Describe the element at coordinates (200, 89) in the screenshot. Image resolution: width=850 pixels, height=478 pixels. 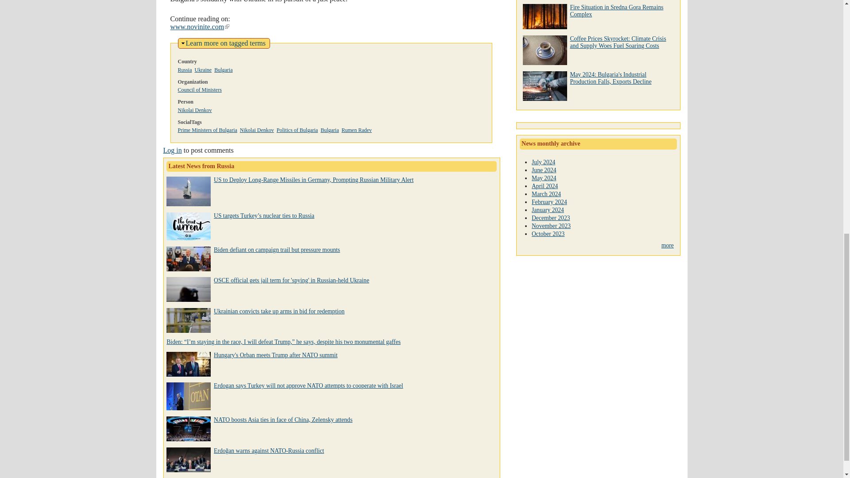
I see `Council of Ministers` at that location.